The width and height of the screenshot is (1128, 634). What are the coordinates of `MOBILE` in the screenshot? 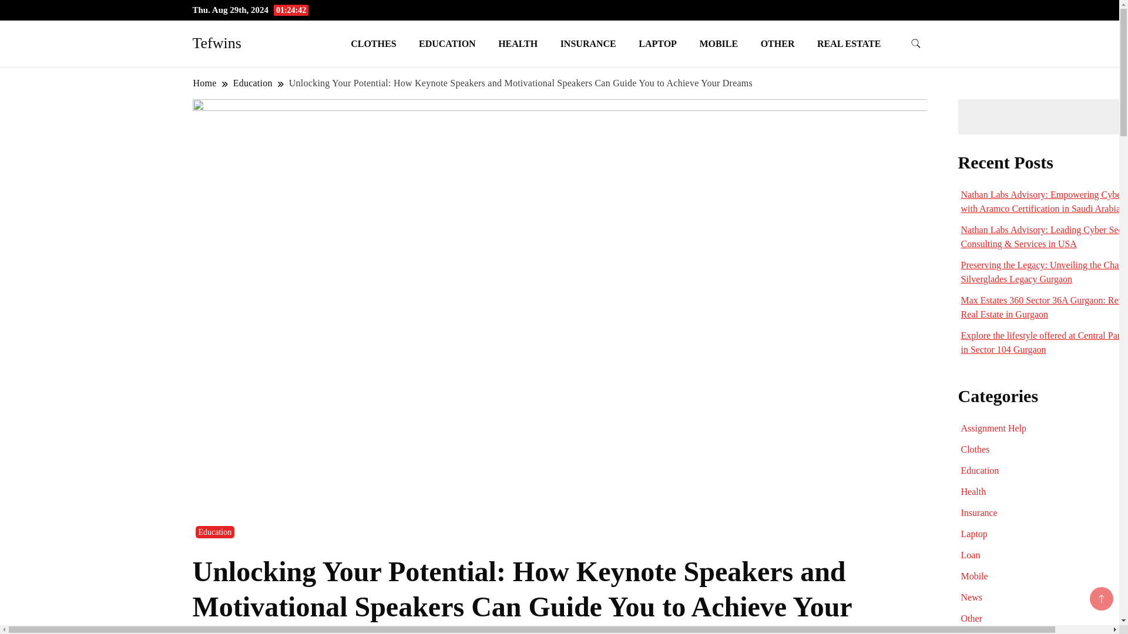 It's located at (718, 43).